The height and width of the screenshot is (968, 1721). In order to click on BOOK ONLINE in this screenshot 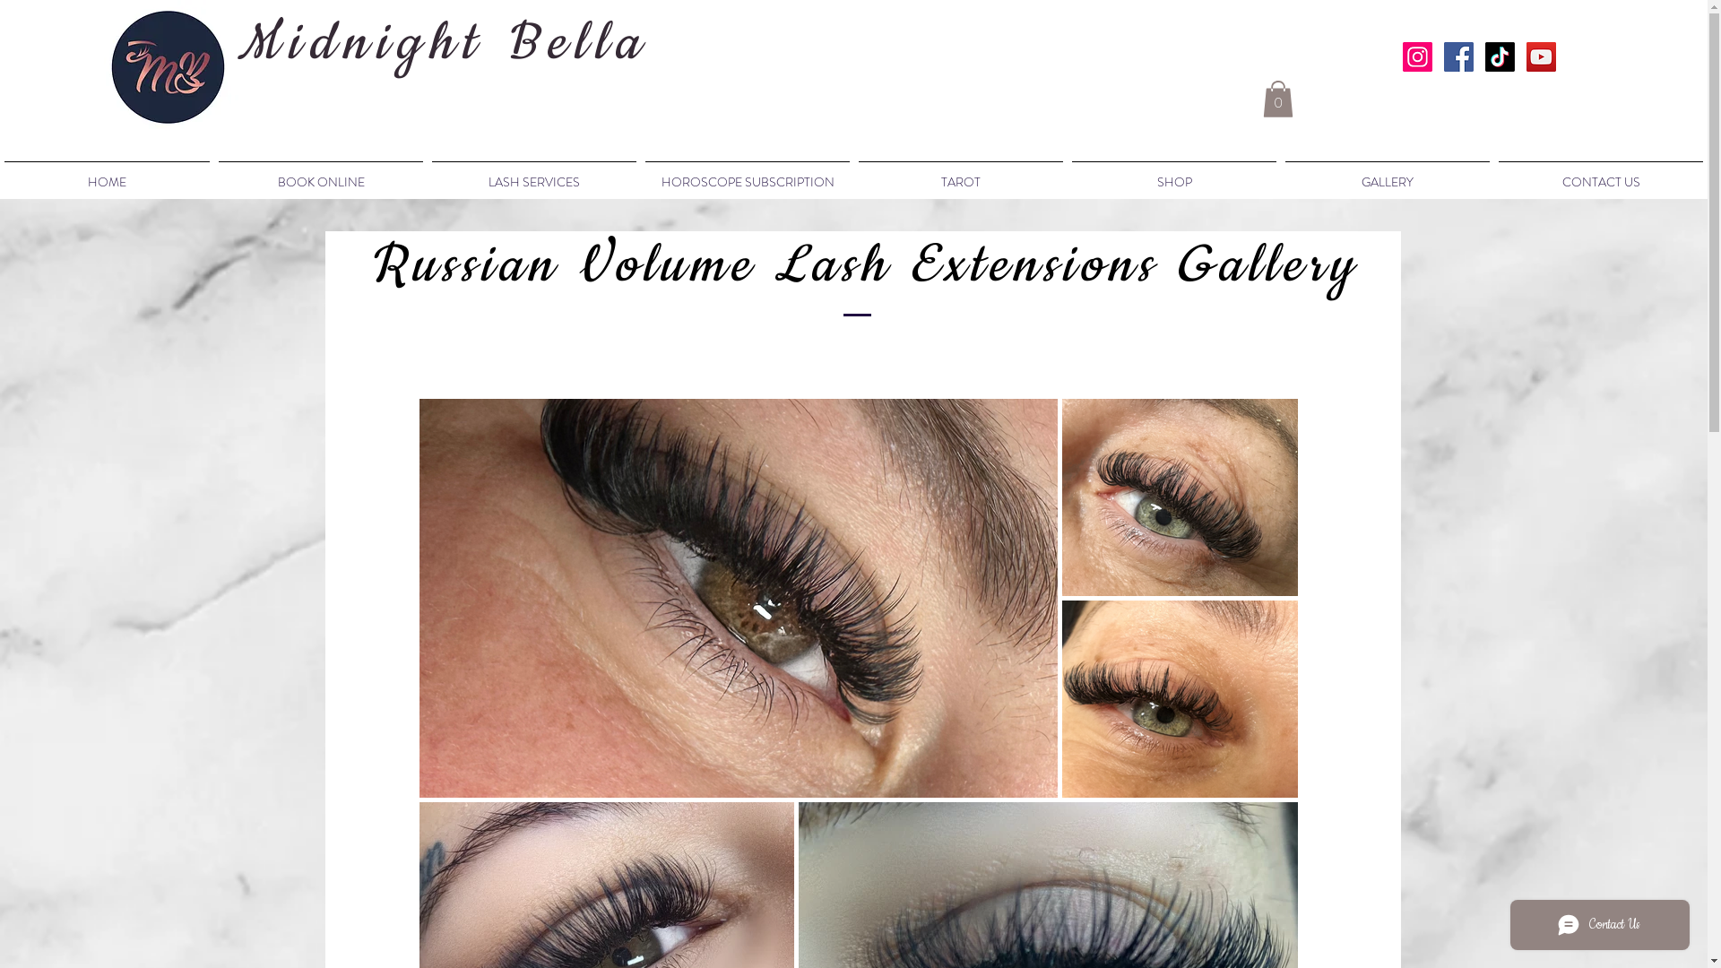, I will do `click(321, 174)`.